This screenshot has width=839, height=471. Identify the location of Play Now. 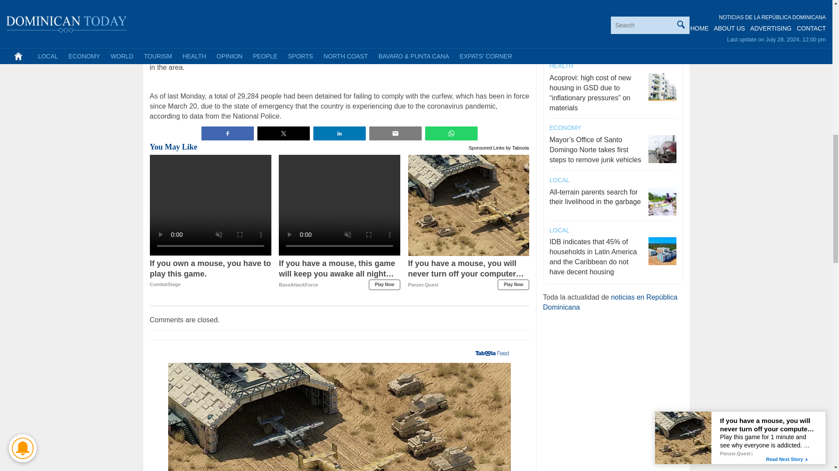
(517, 147).